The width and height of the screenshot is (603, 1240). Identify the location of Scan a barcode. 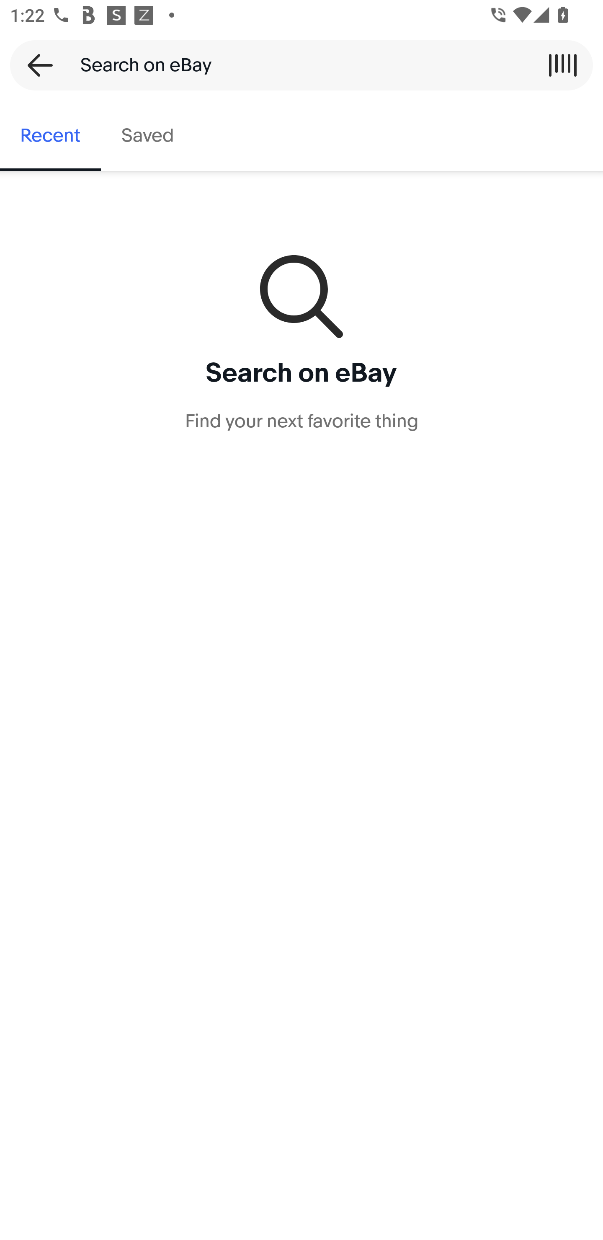
(562, 65).